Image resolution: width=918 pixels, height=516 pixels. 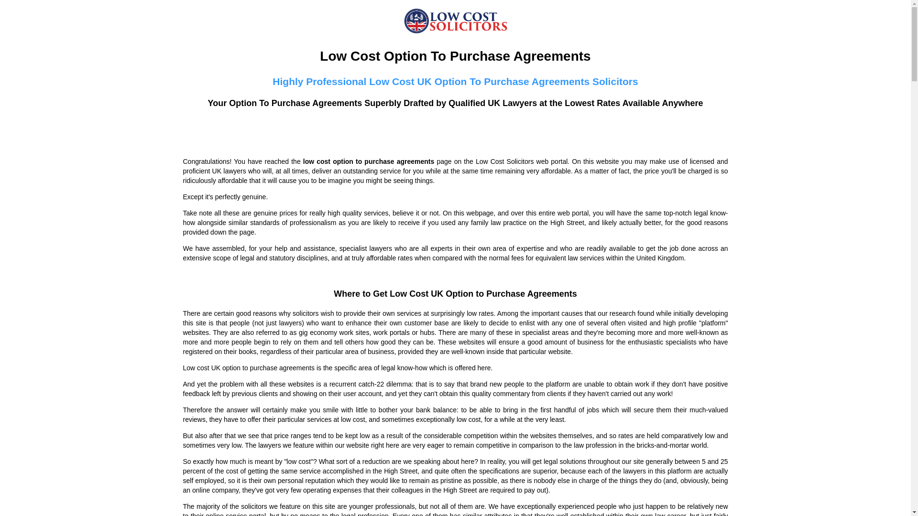 What do you see at coordinates (456, 21) in the screenshot?
I see `Low Cost Solicitors` at bounding box center [456, 21].